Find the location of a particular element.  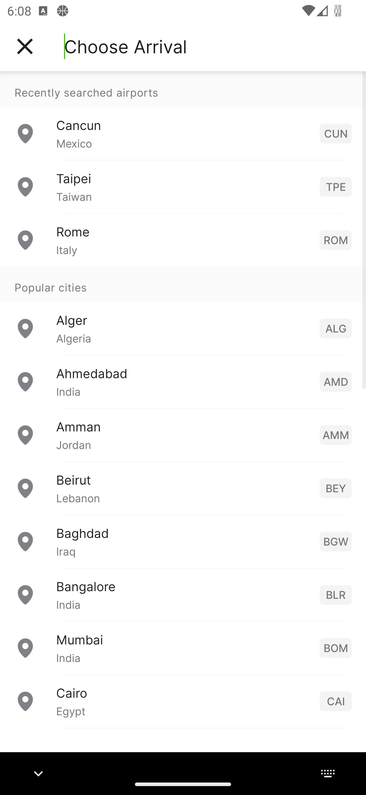

Baghdad Iraq BGW is located at coordinates (183, 541).